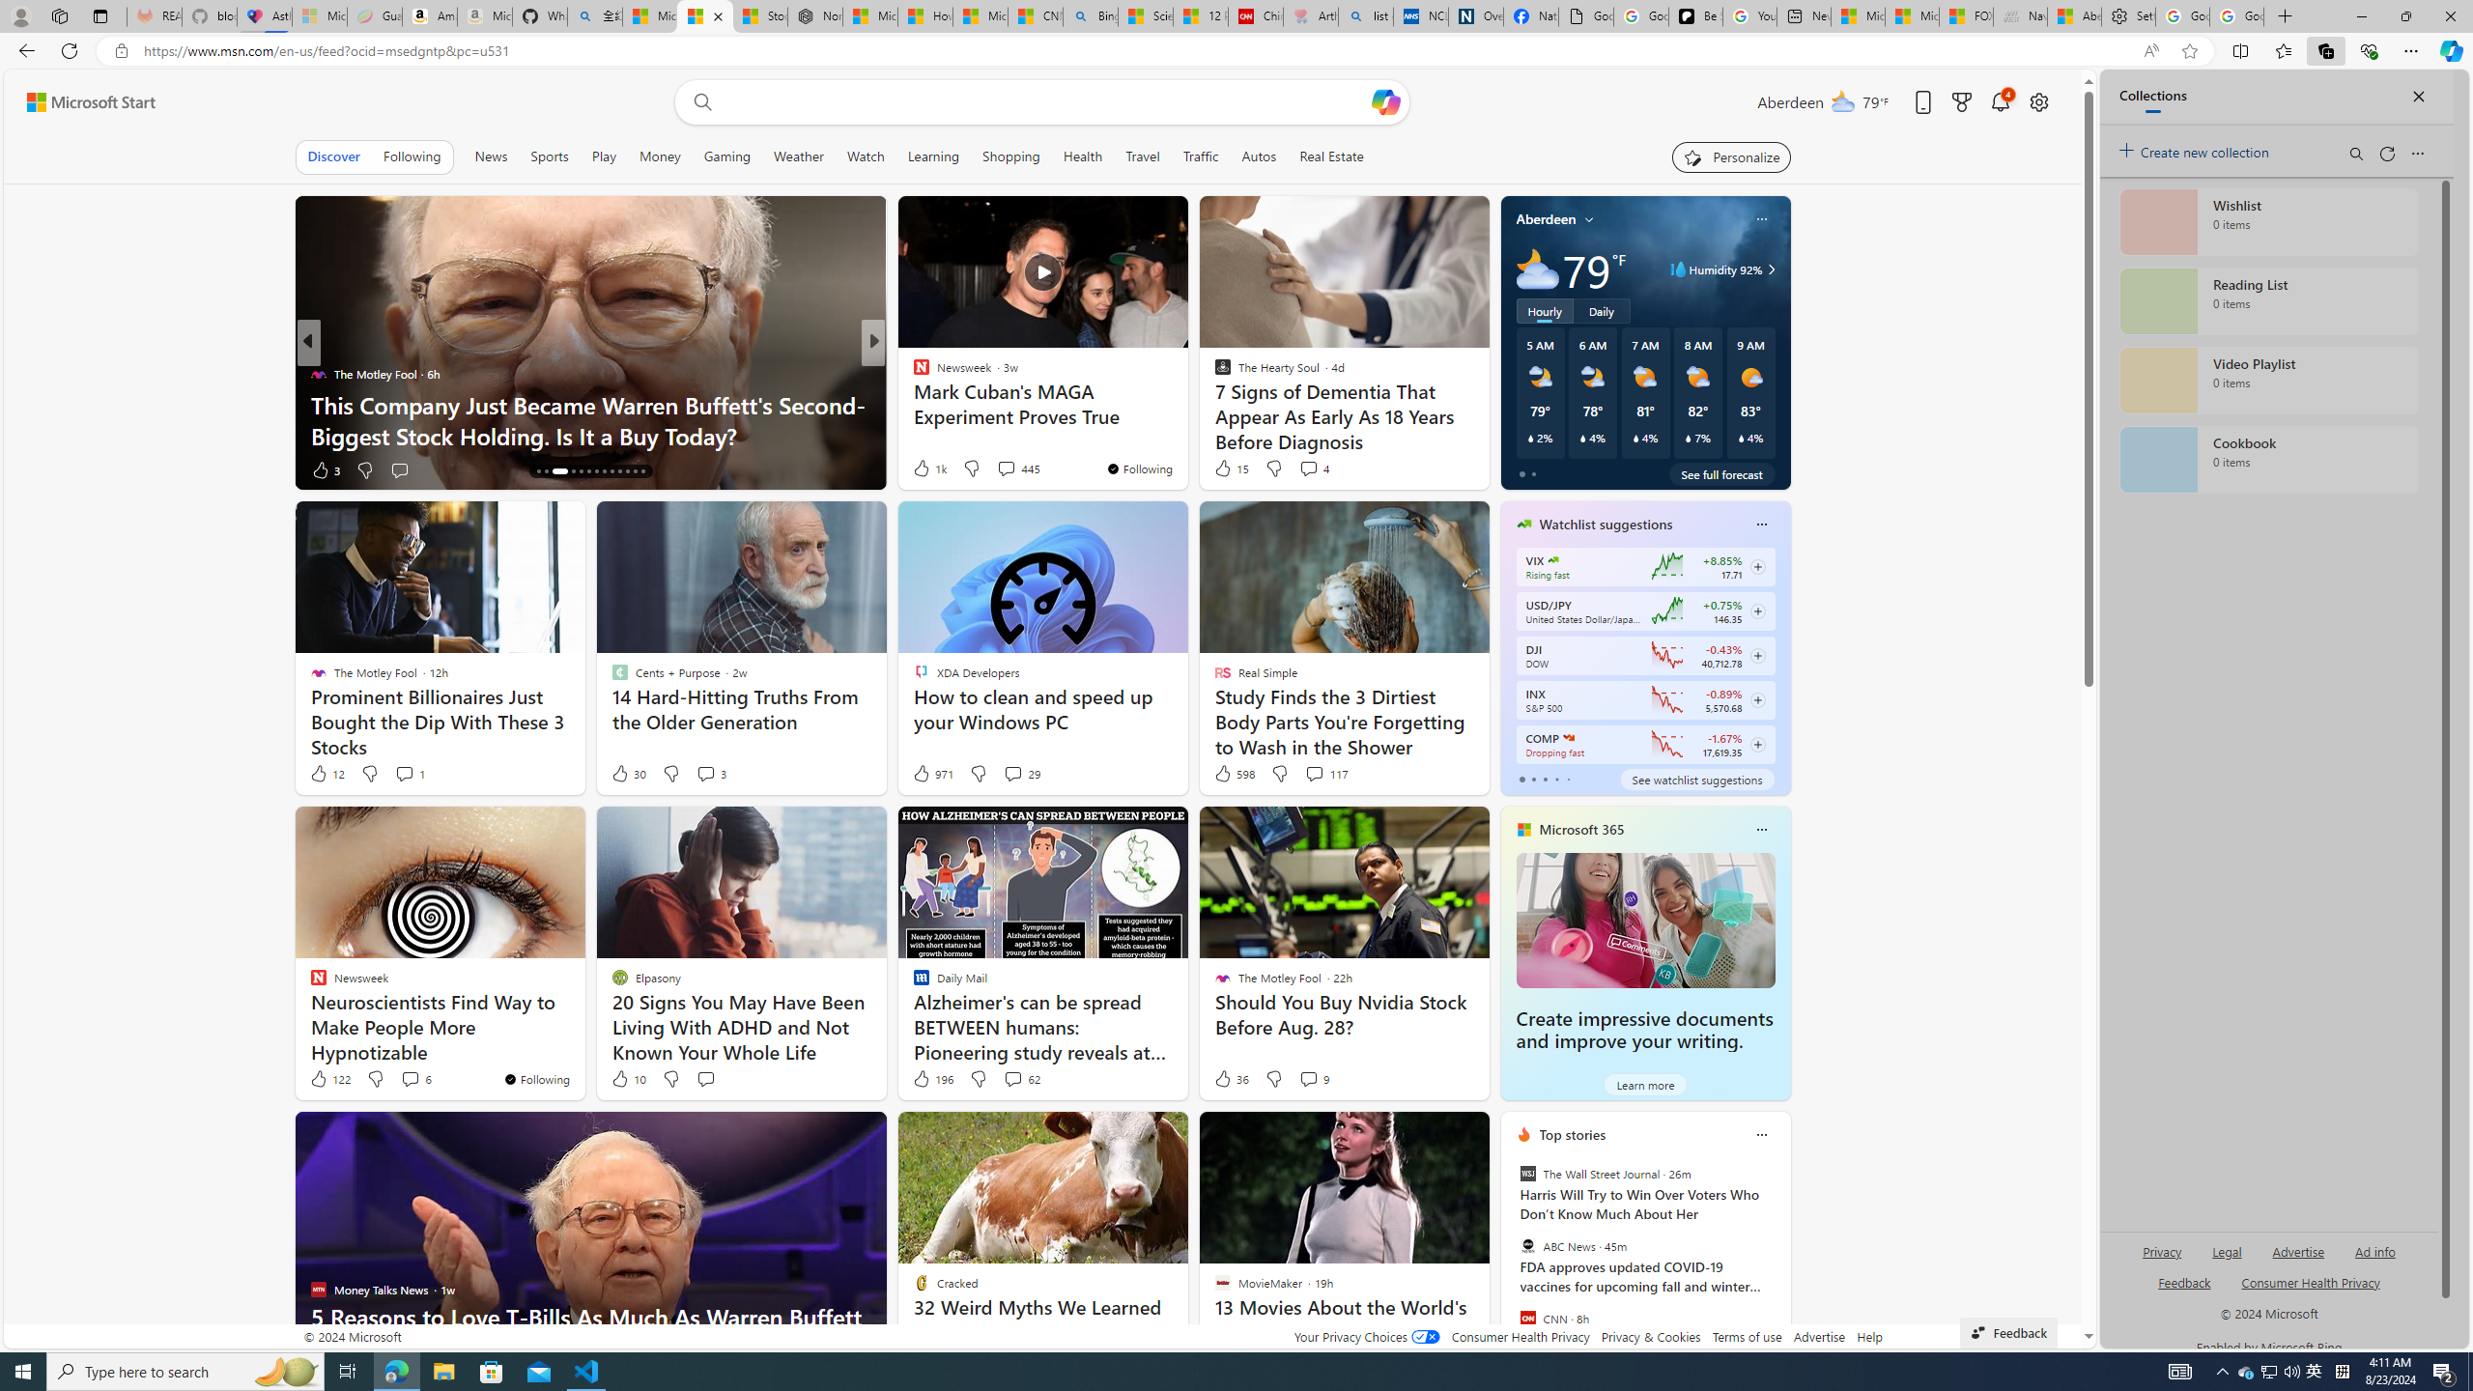  Describe the element at coordinates (913, 373) in the screenshot. I see `PC World` at that location.